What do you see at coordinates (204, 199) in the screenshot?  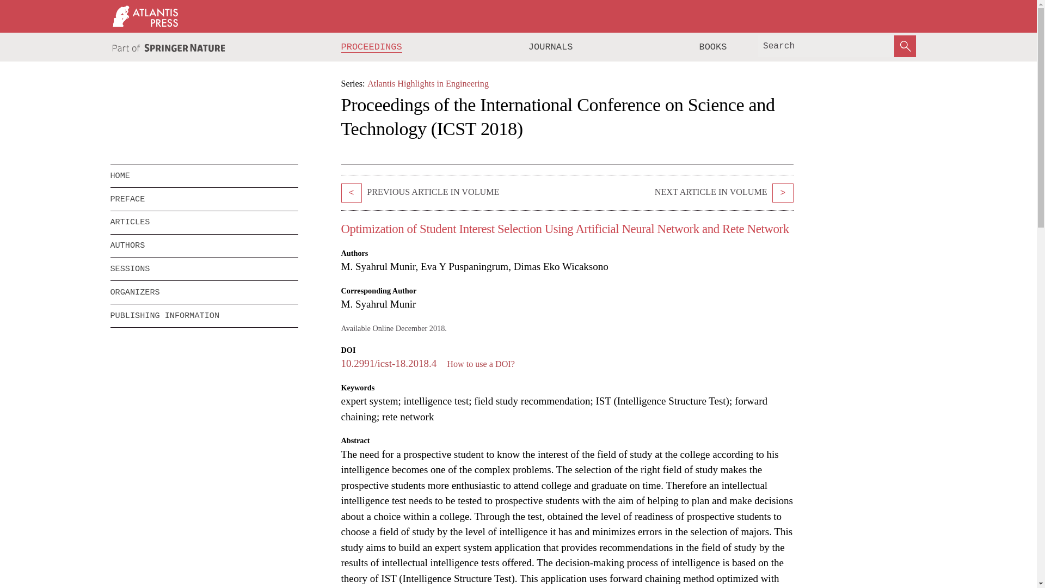 I see `PREFACE` at bounding box center [204, 199].